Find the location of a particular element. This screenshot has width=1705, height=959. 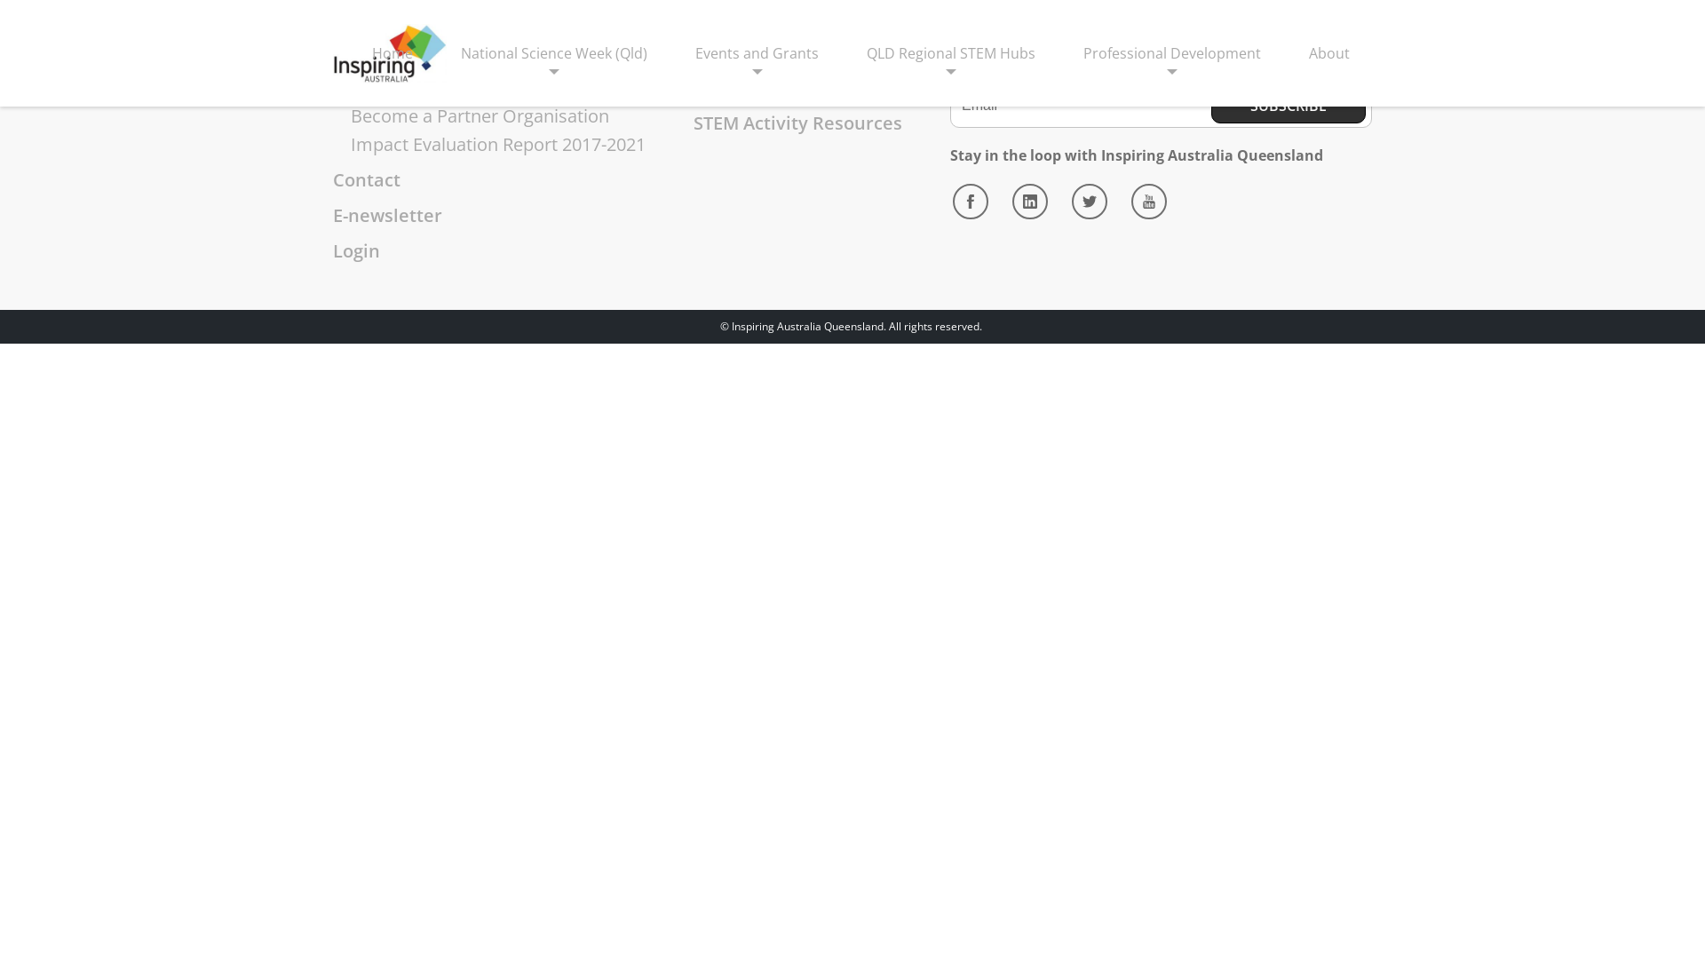

E-newsletter is located at coordinates (387, 215).